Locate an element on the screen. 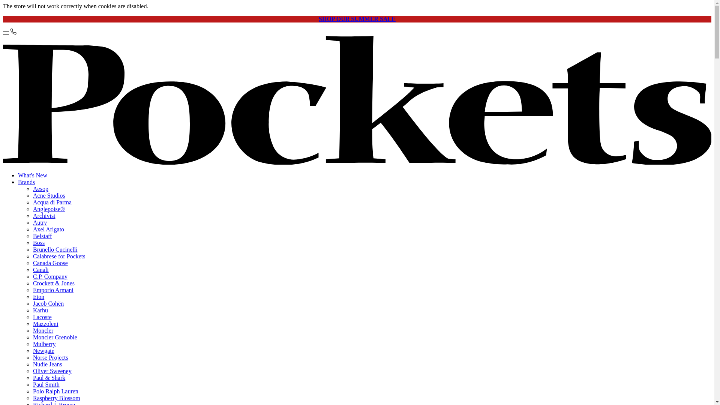 The height and width of the screenshot is (405, 720). Moncler is located at coordinates (43, 330).